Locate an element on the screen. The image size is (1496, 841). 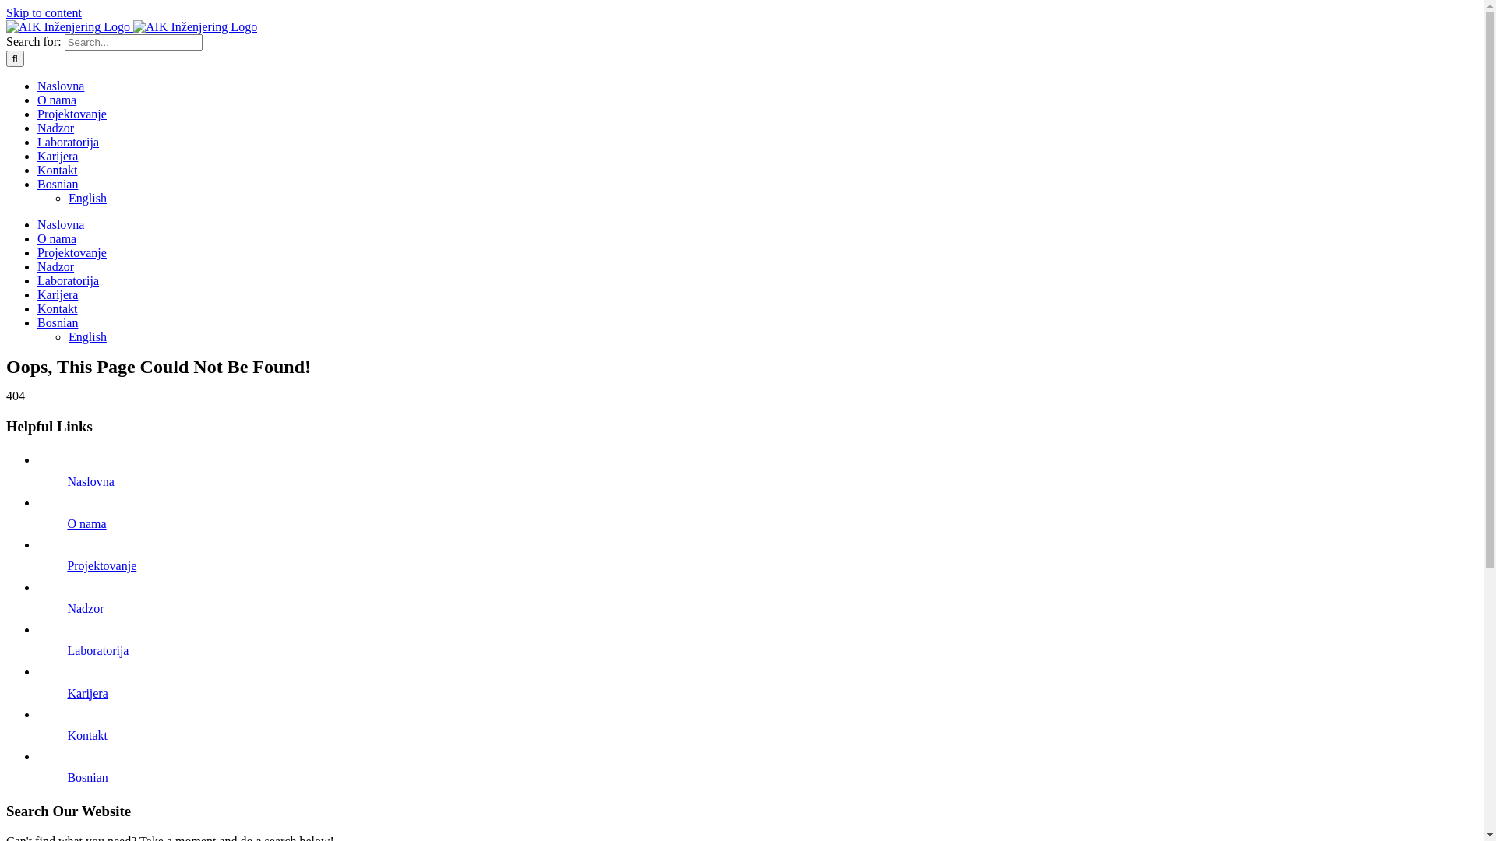
O nama is located at coordinates (86, 523).